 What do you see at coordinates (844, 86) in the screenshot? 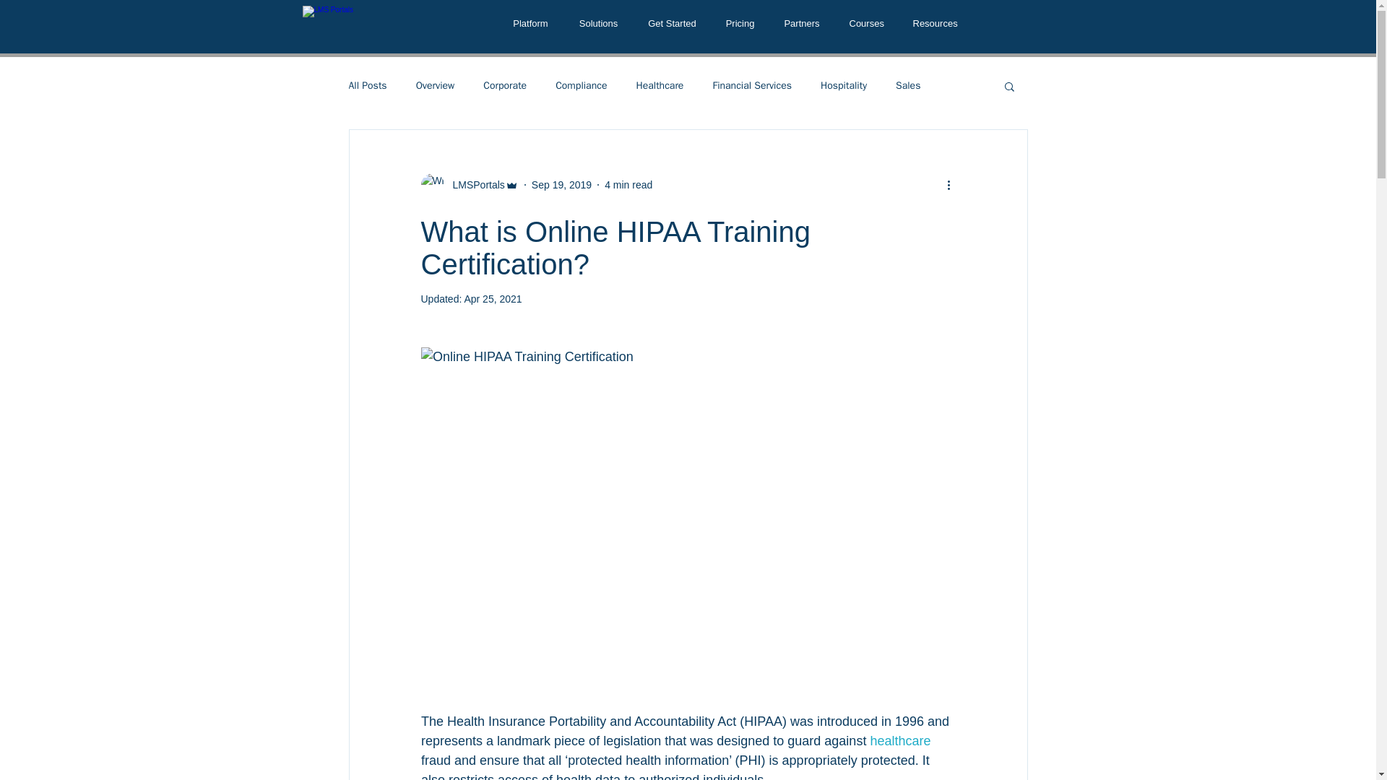
I see `Hospitality` at bounding box center [844, 86].